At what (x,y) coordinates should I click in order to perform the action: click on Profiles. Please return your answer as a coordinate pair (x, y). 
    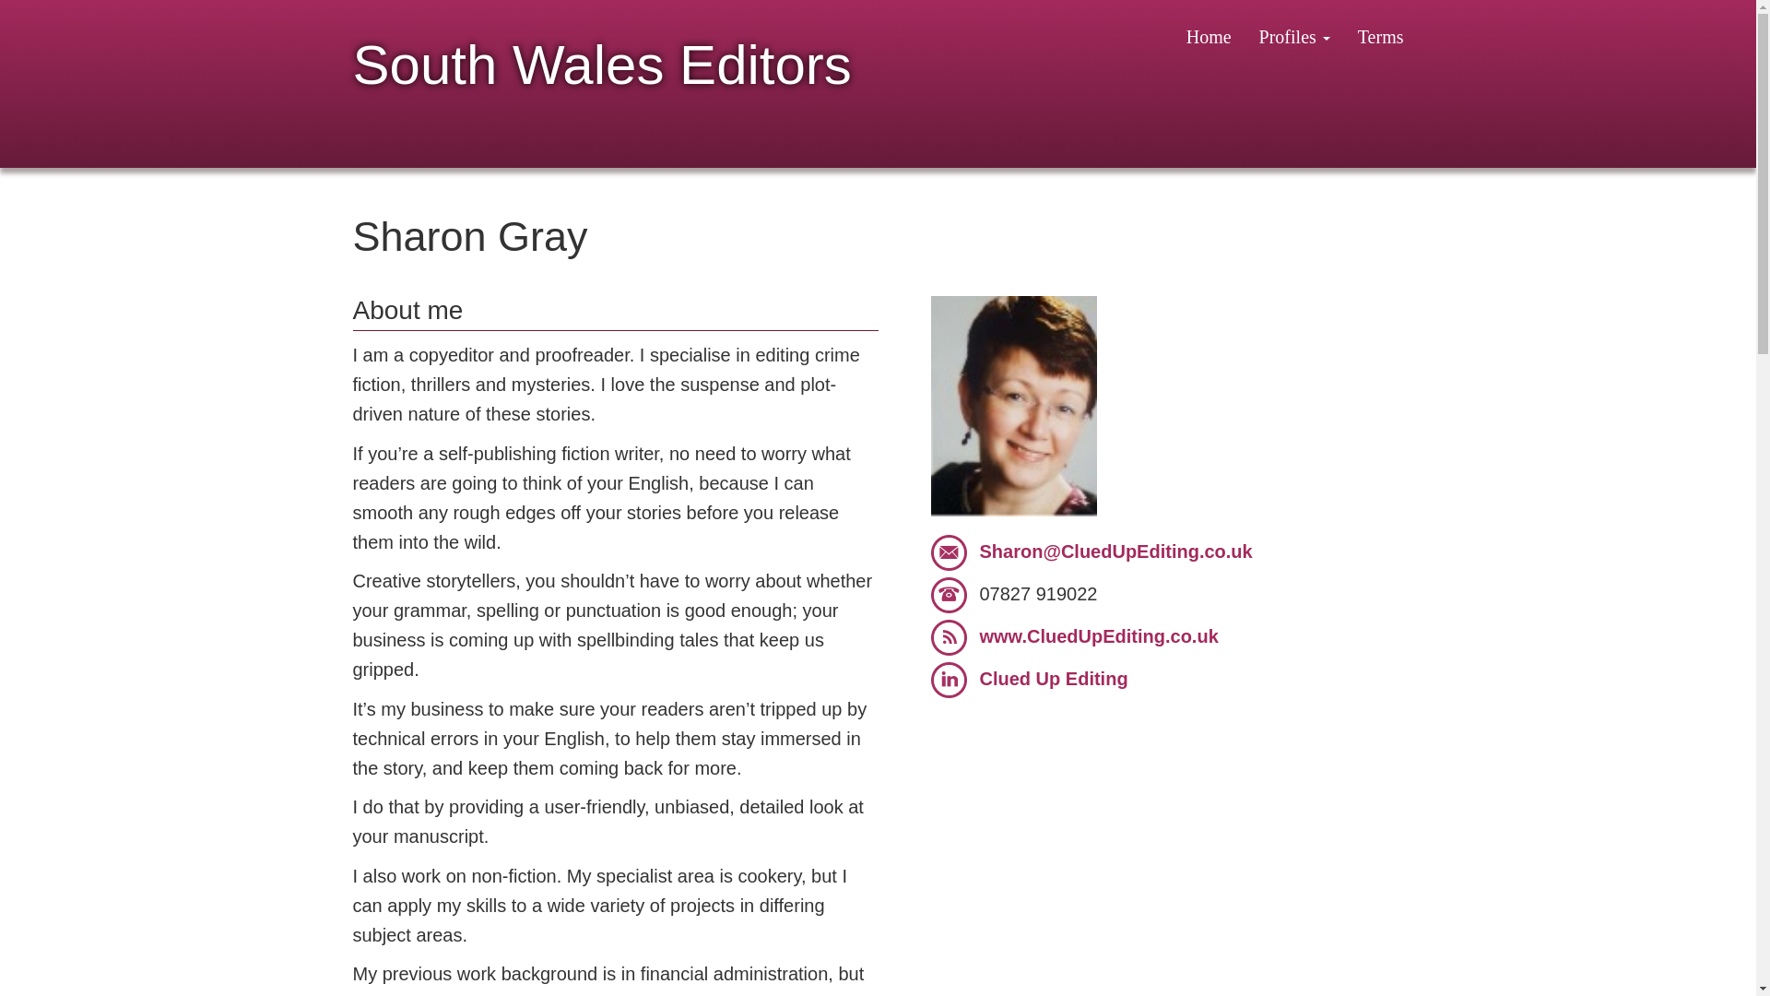
    Looking at the image, I should click on (1294, 37).